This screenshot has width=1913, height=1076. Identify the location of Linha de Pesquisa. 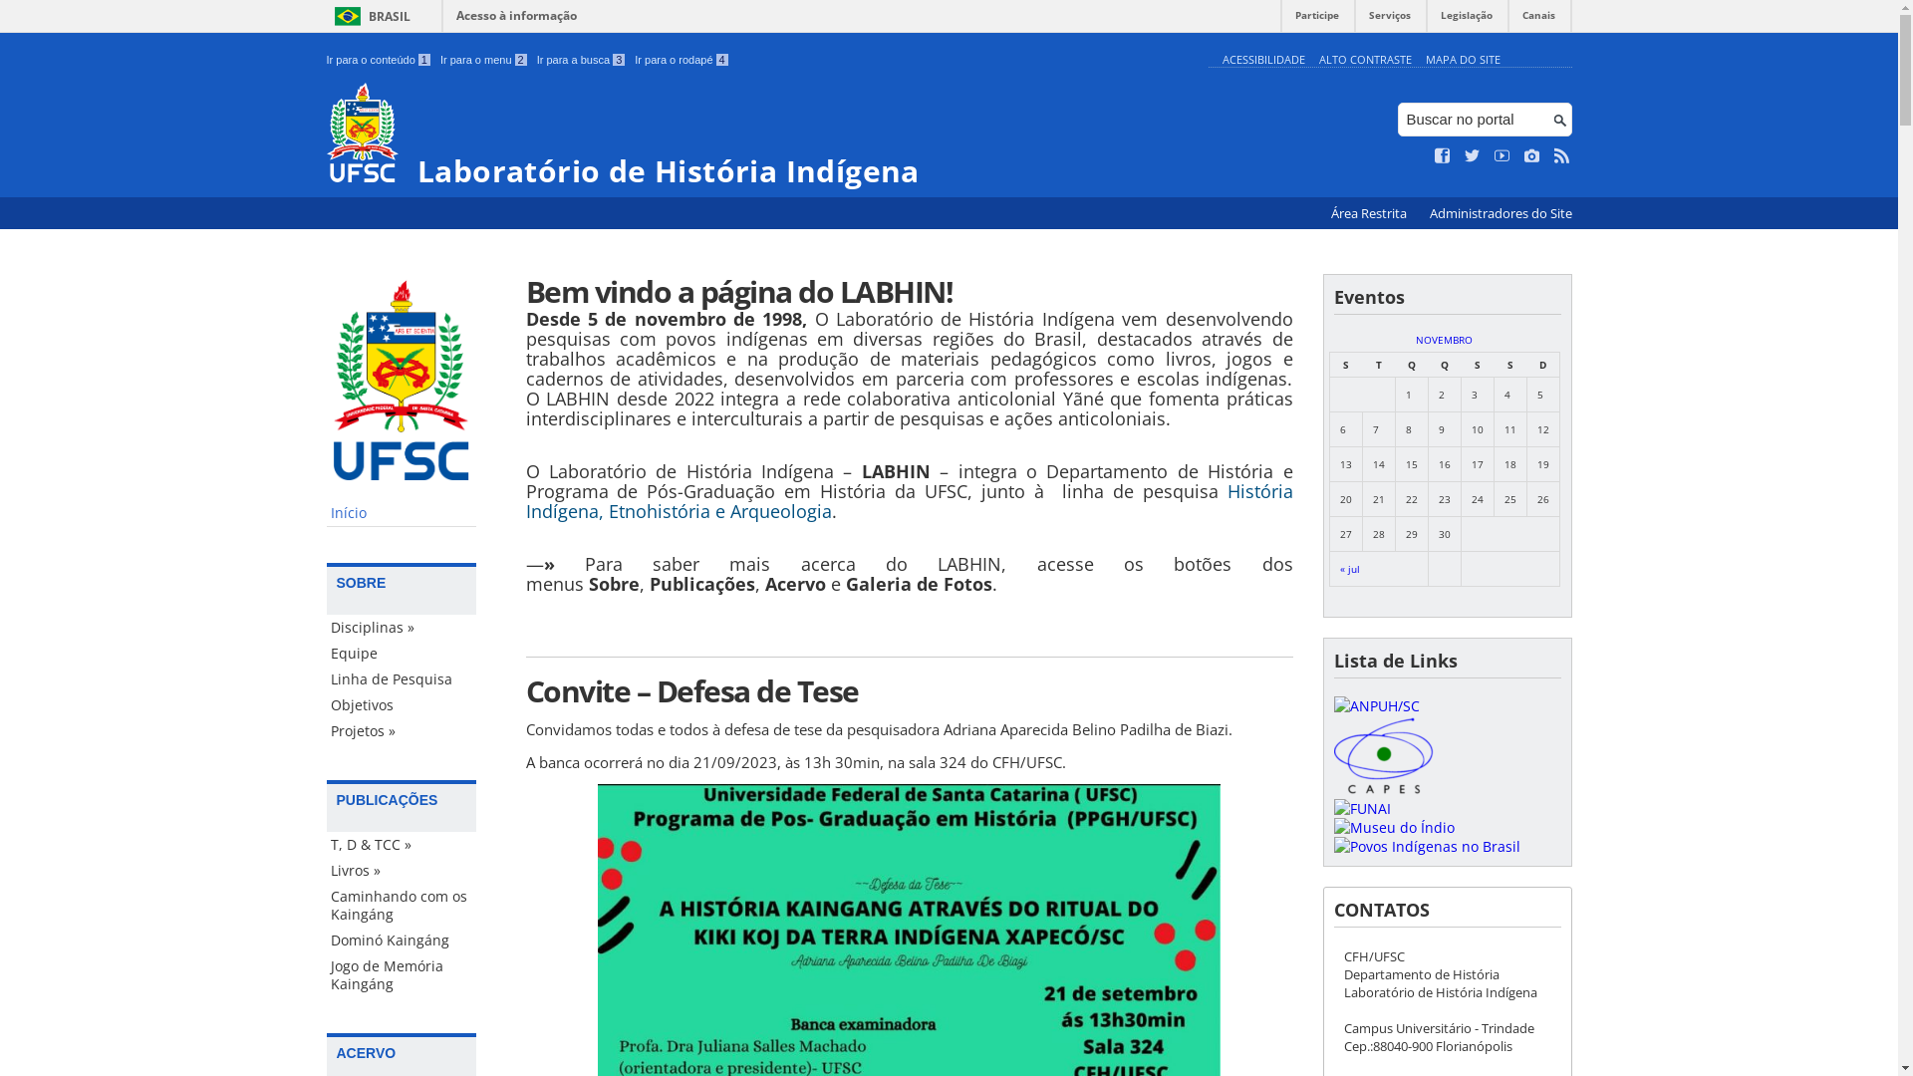
(402, 679).